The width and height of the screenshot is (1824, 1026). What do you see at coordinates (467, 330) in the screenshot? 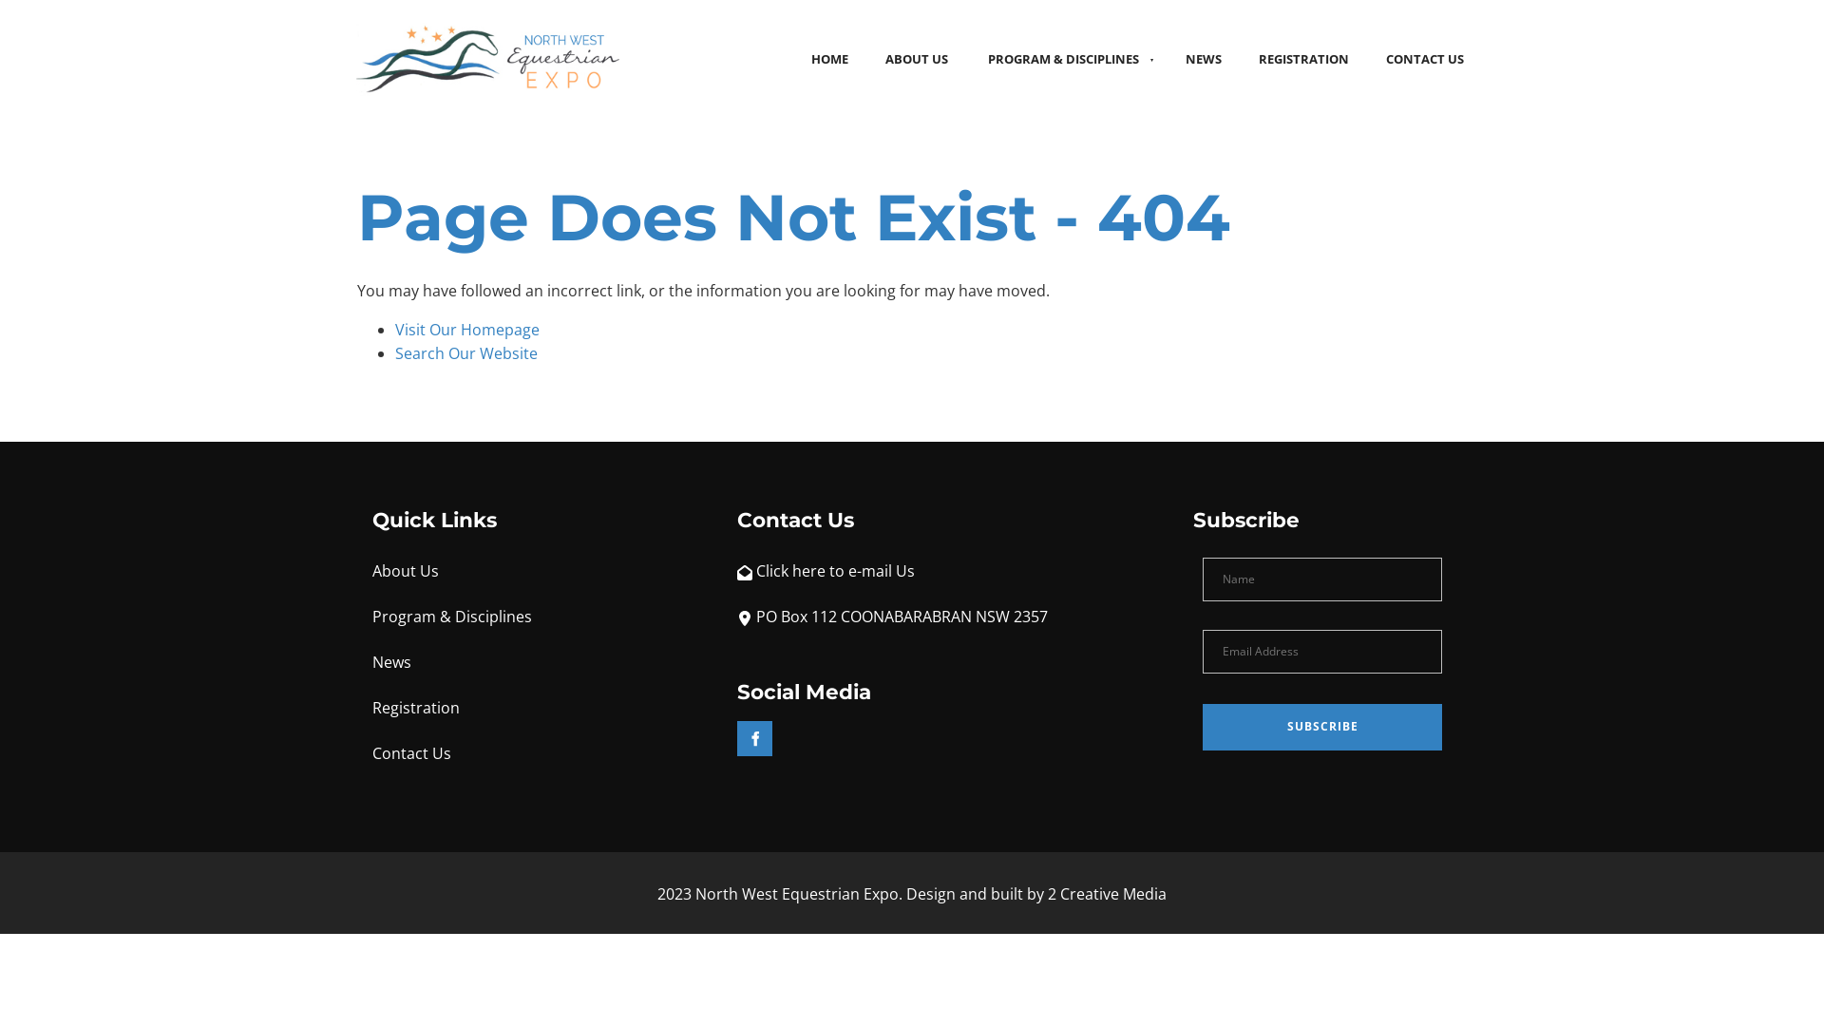
I see `Visit Our Homepage` at bounding box center [467, 330].